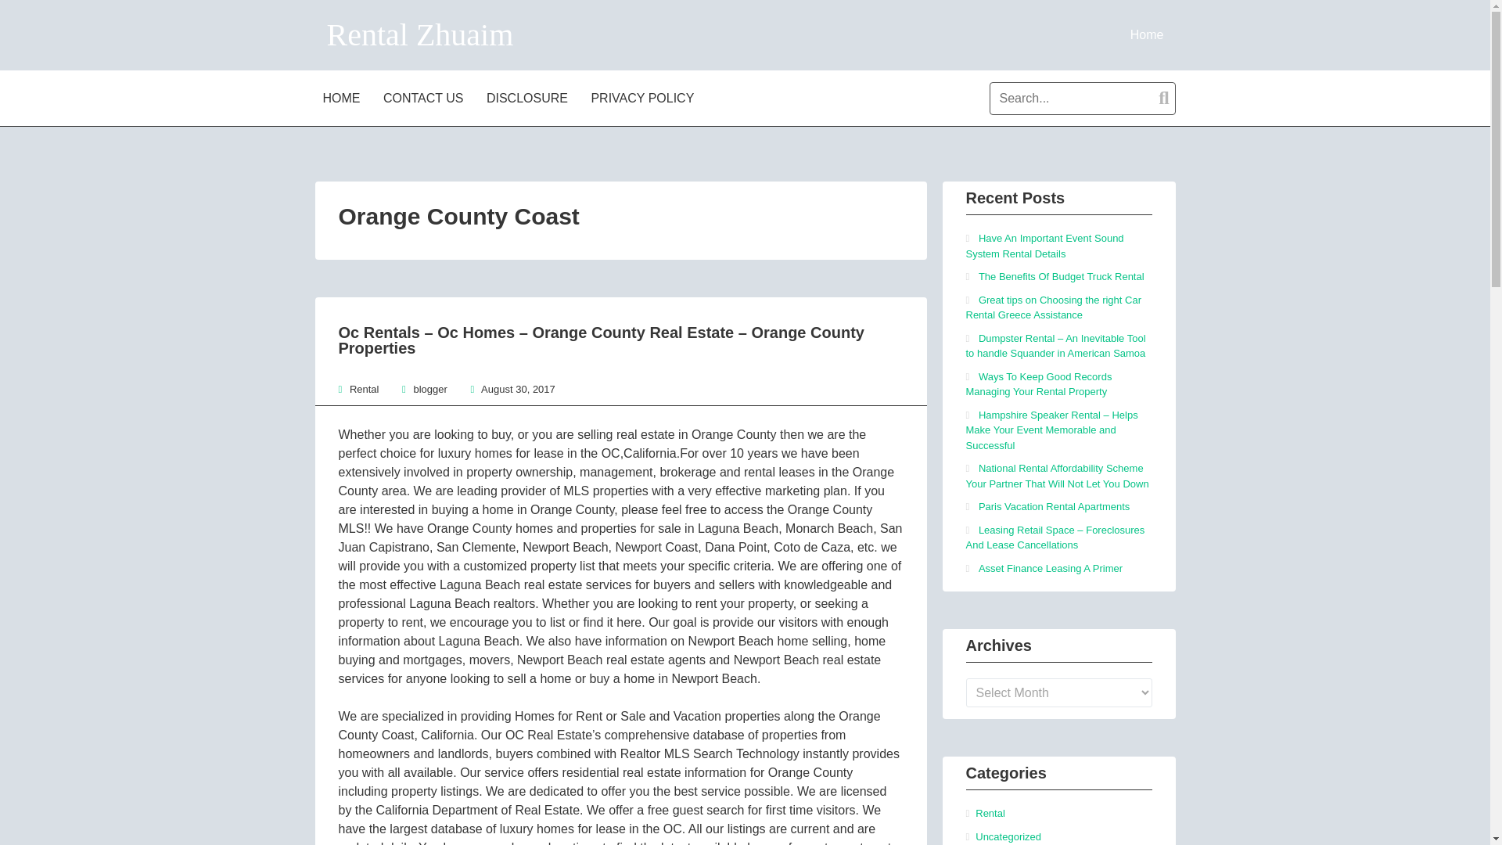 The height and width of the screenshot is (845, 1502). I want to click on CONTACT US, so click(426, 97).